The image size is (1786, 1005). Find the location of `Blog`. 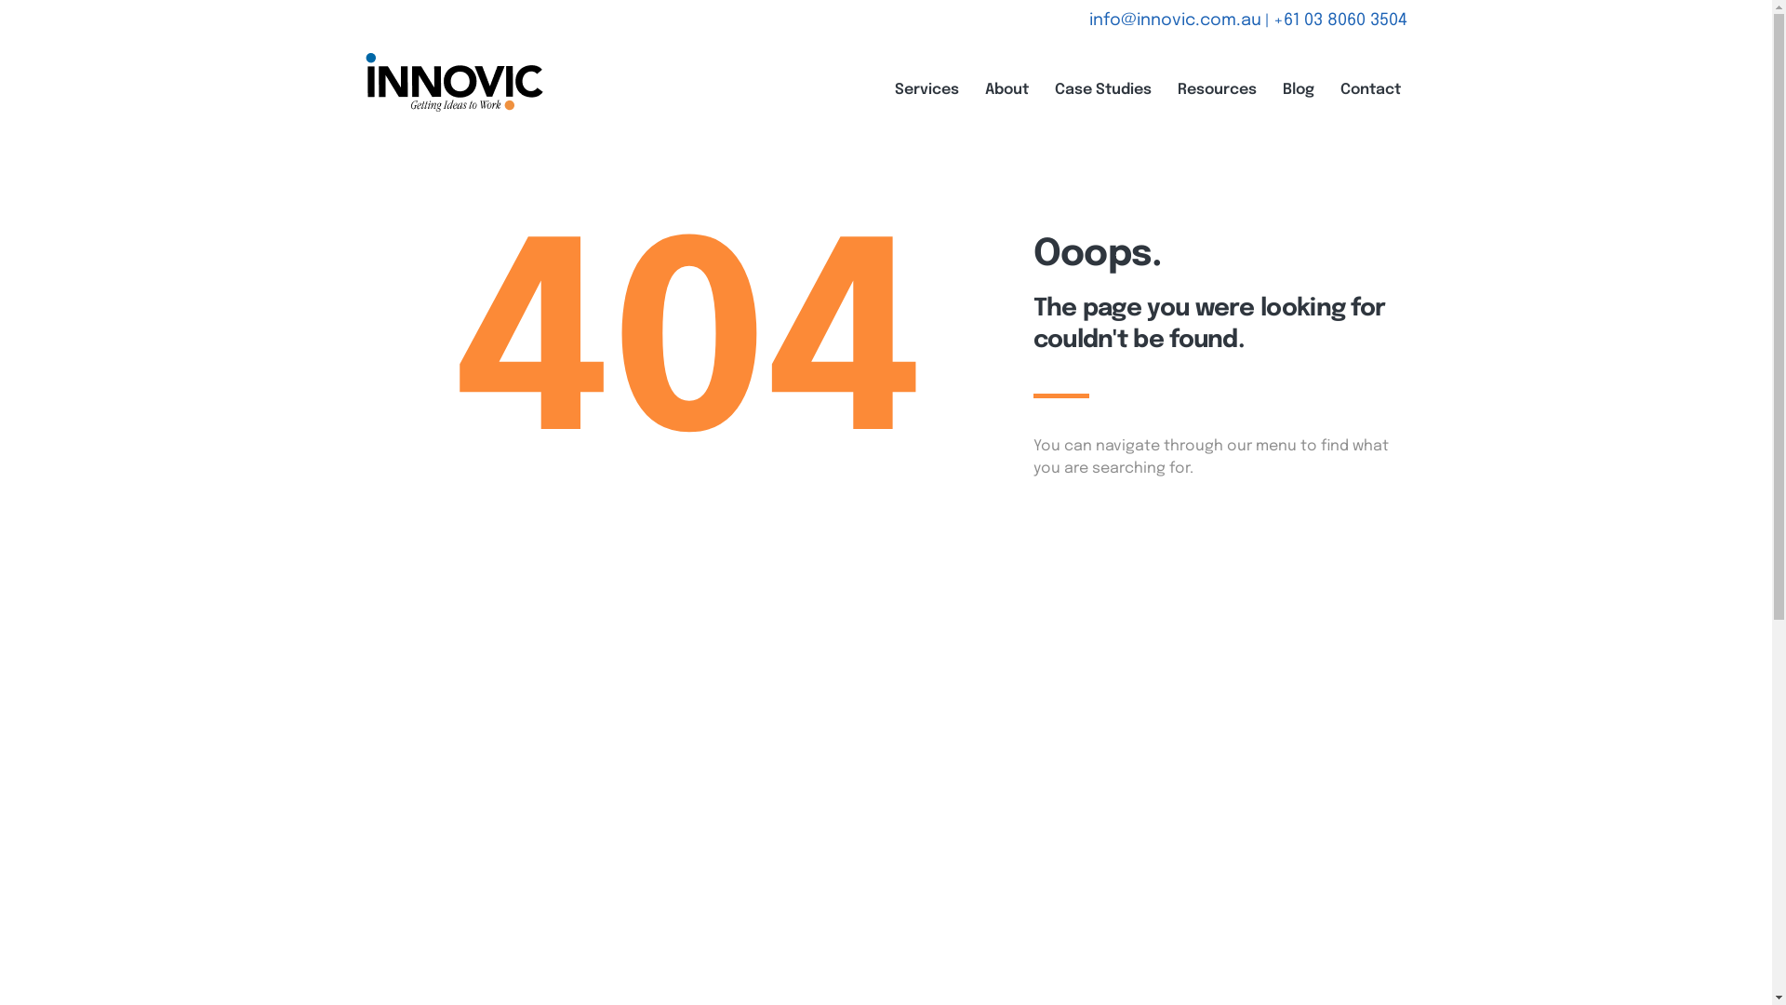

Blog is located at coordinates (1299, 90).